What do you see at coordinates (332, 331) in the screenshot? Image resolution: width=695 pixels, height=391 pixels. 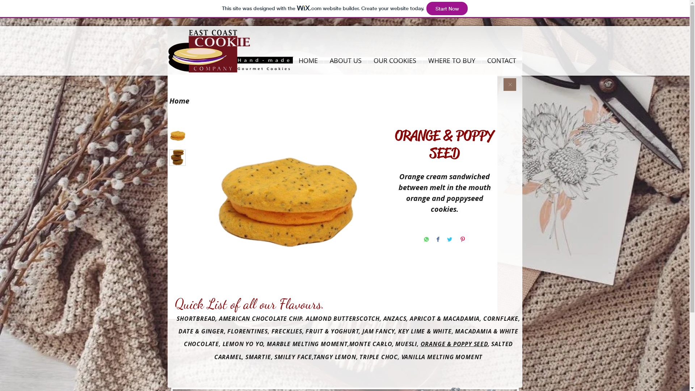 I see `FRUIT & YOGHURT` at bounding box center [332, 331].